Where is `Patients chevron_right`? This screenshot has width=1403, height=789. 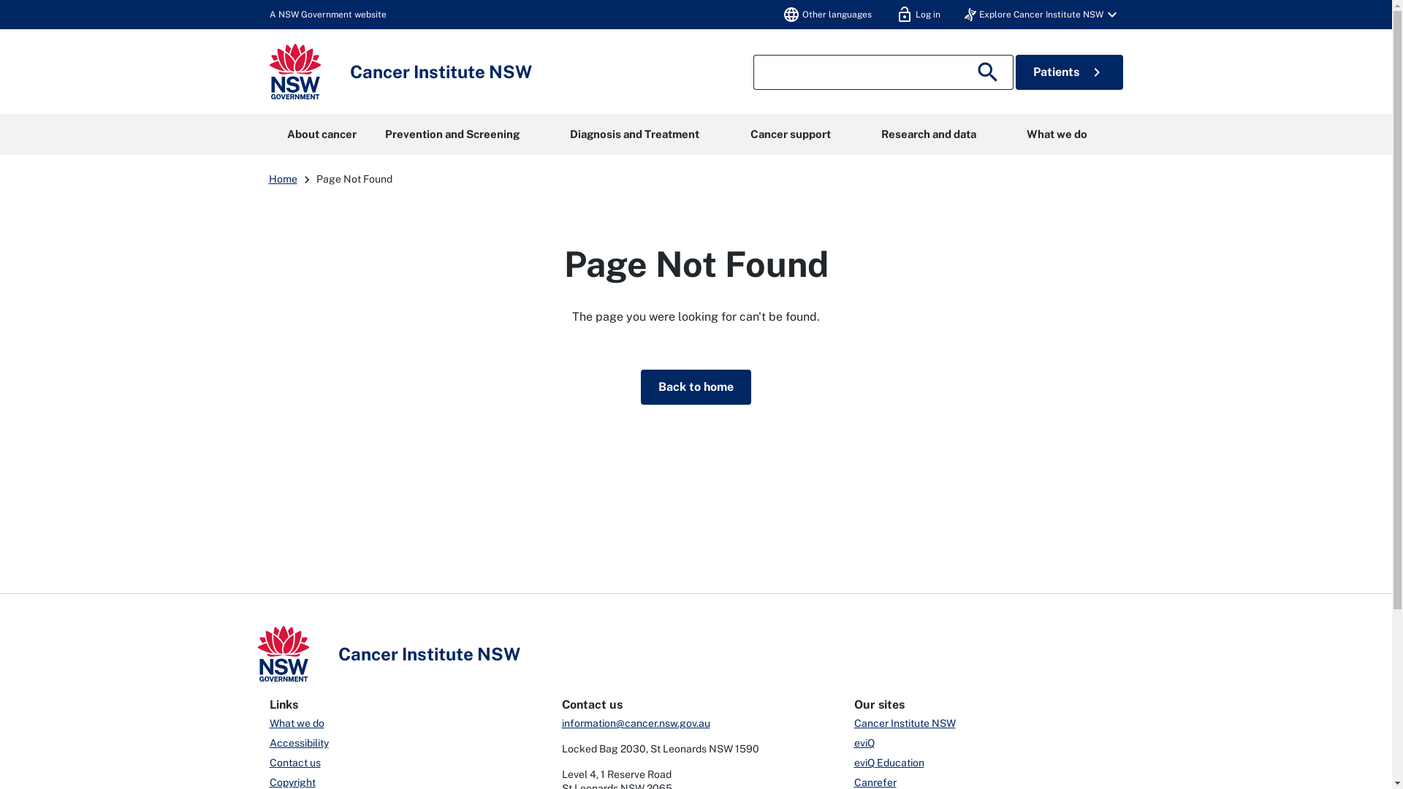 Patients chevron_right is located at coordinates (1070, 72).